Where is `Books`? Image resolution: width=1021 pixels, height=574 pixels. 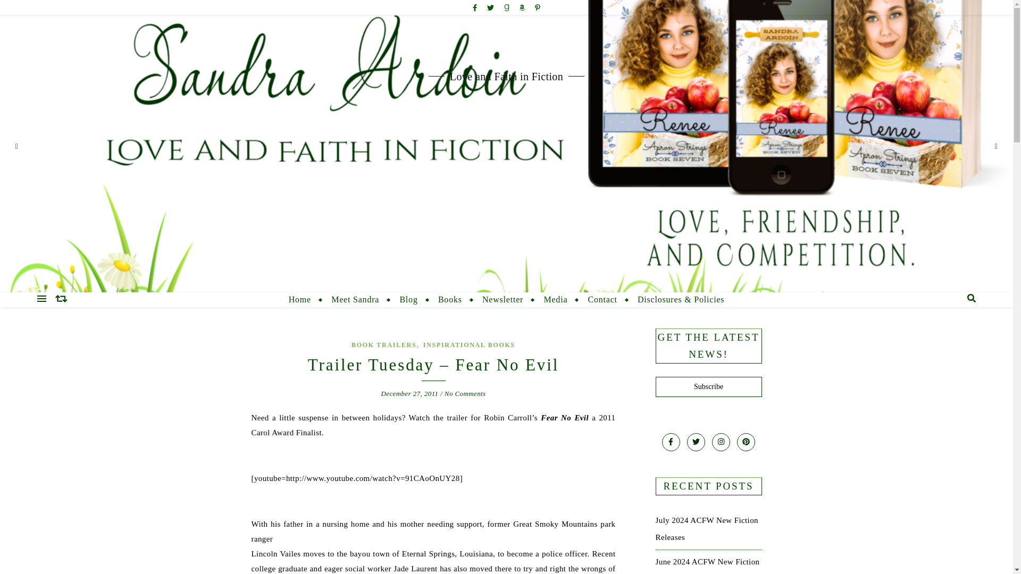
Books is located at coordinates (450, 299).